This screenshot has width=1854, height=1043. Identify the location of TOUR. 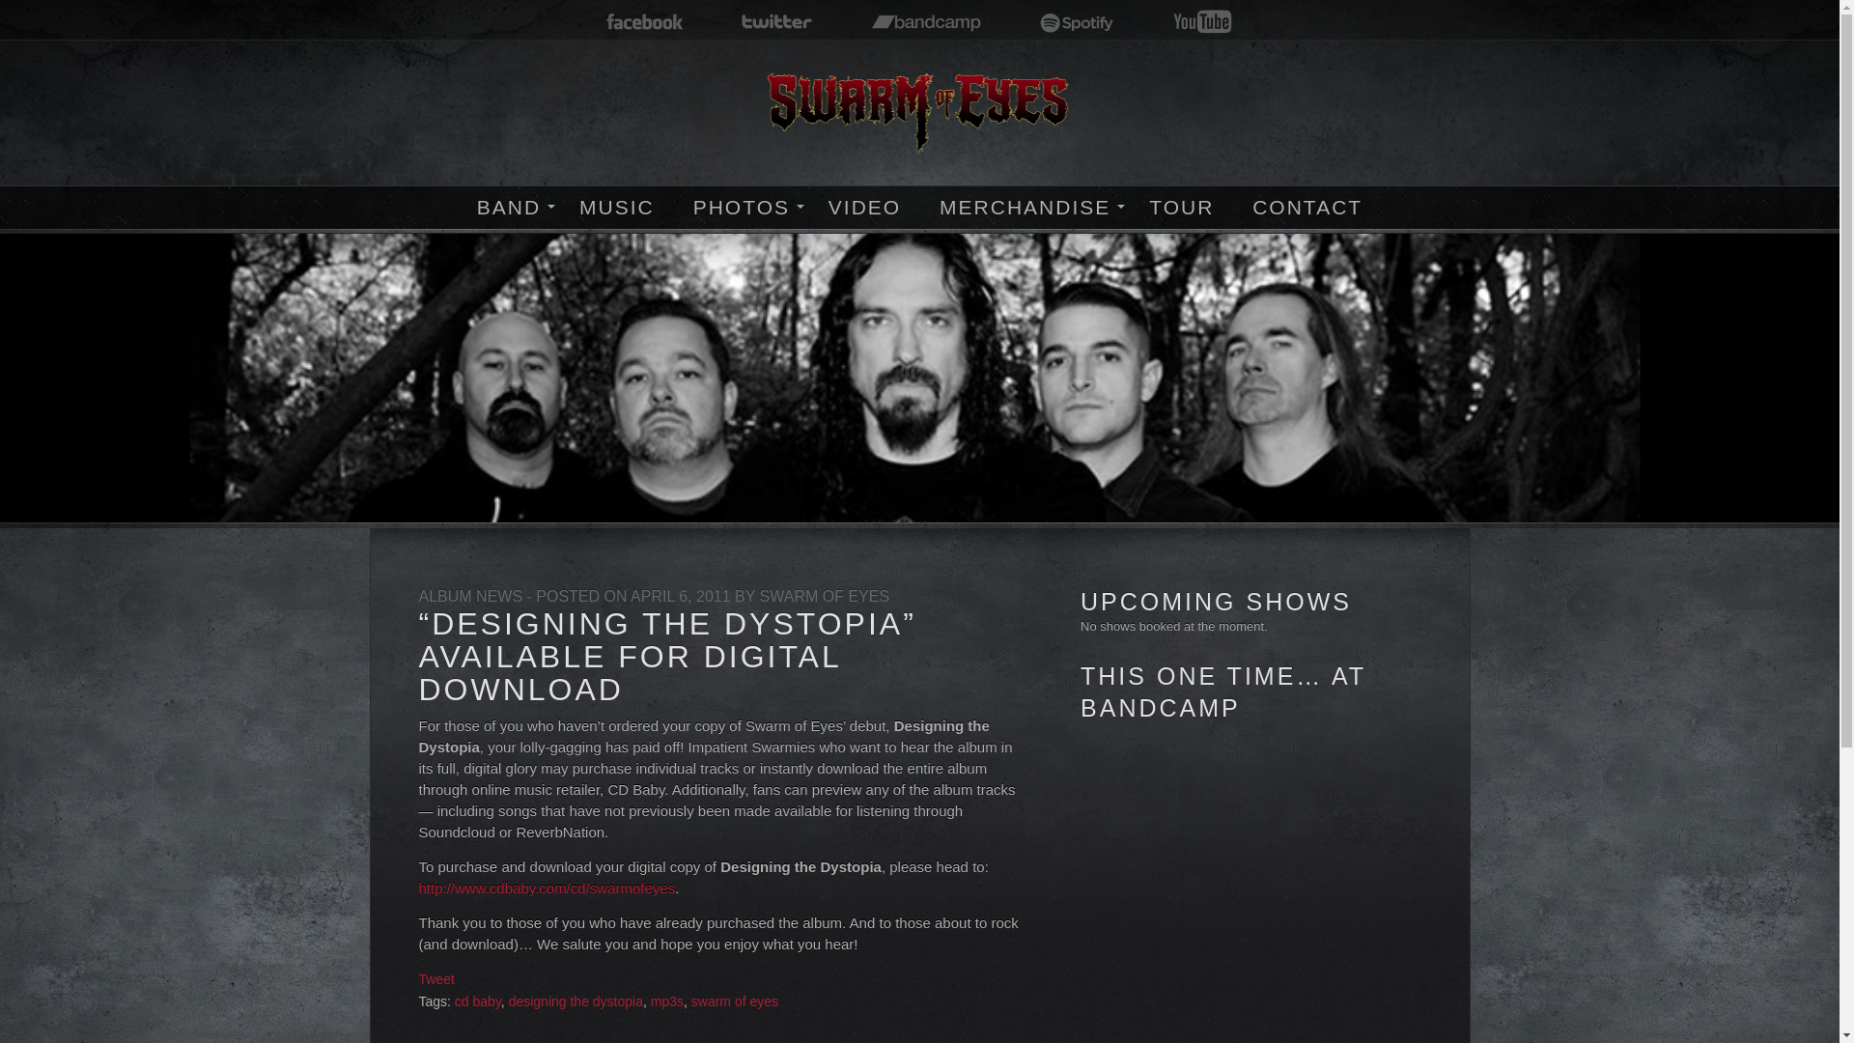
(1181, 209).